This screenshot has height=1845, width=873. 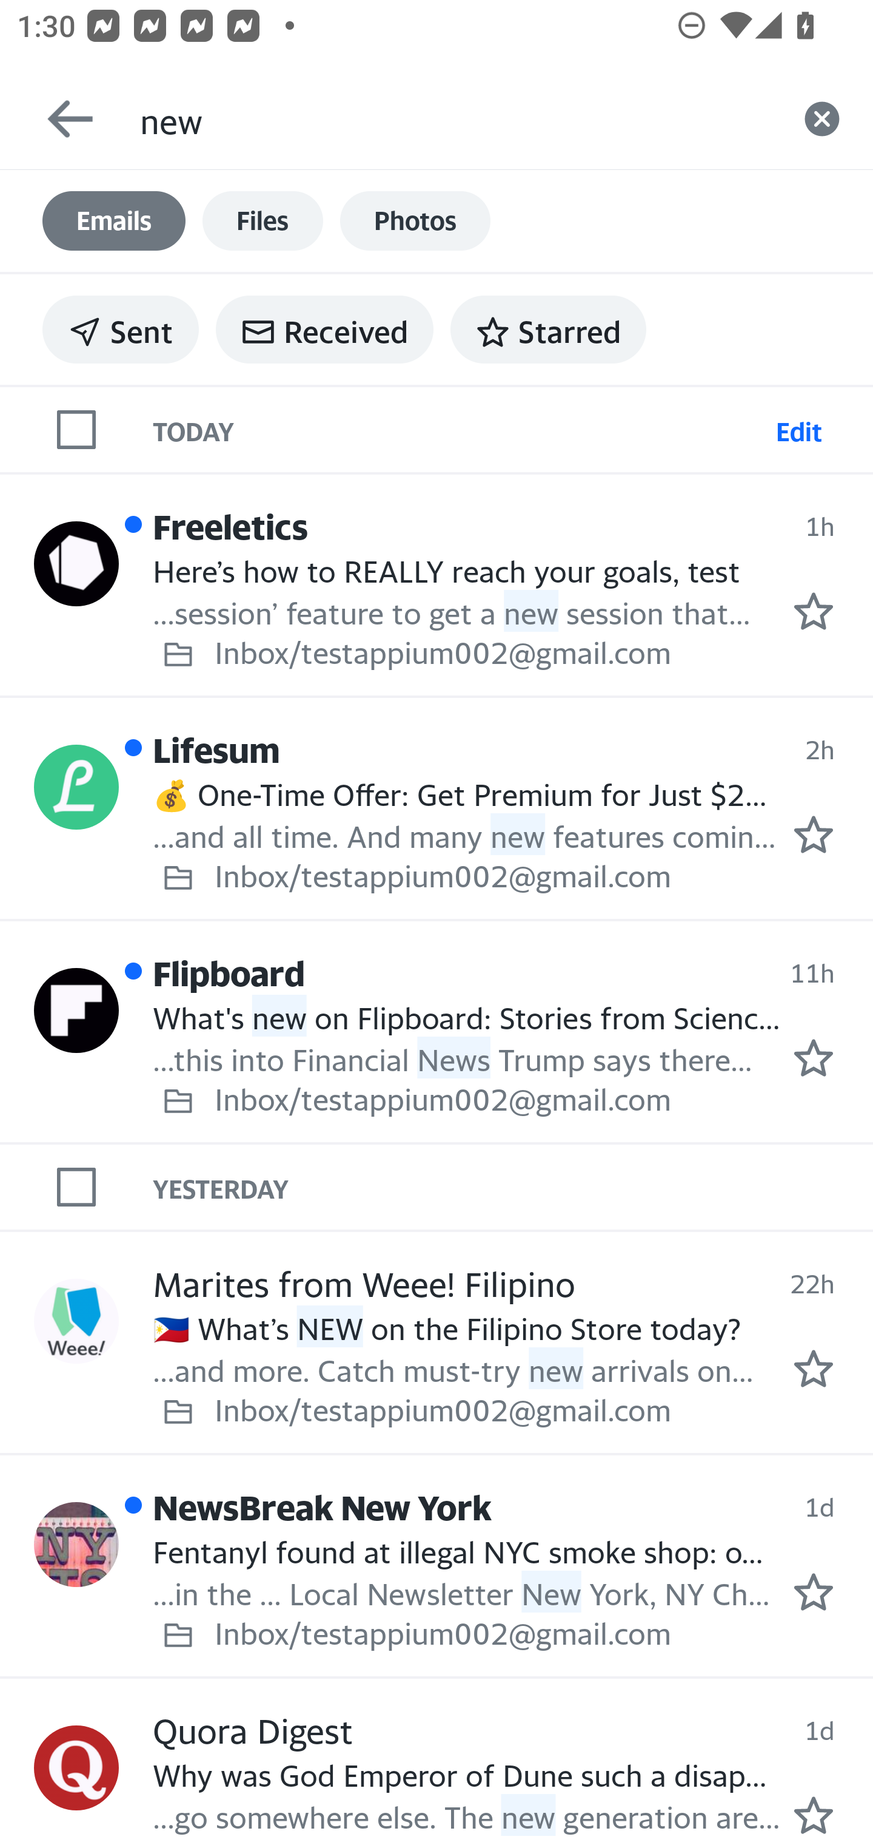 What do you see at coordinates (814, 1058) in the screenshot?
I see `Mark as starred.` at bounding box center [814, 1058].